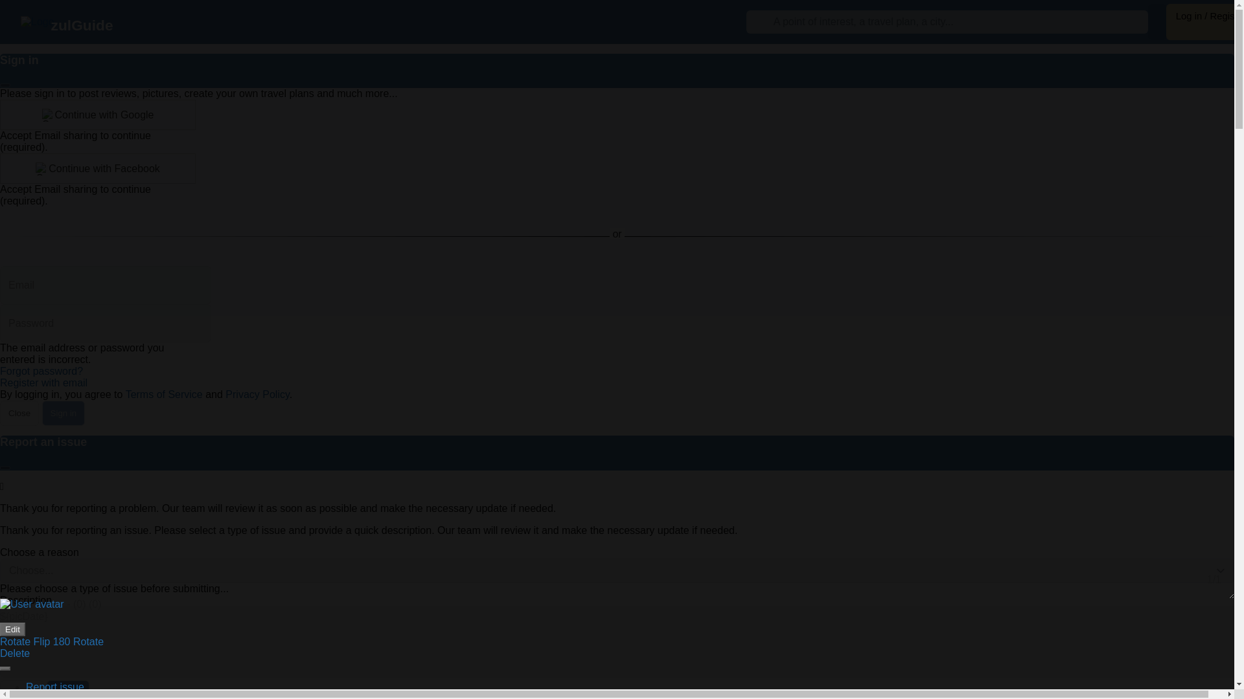 The image size is (1244, 699). What do you see at coordinates (41, 371) in the screenshot?
I see `Forgot password?` at bounding box center [41, 371].